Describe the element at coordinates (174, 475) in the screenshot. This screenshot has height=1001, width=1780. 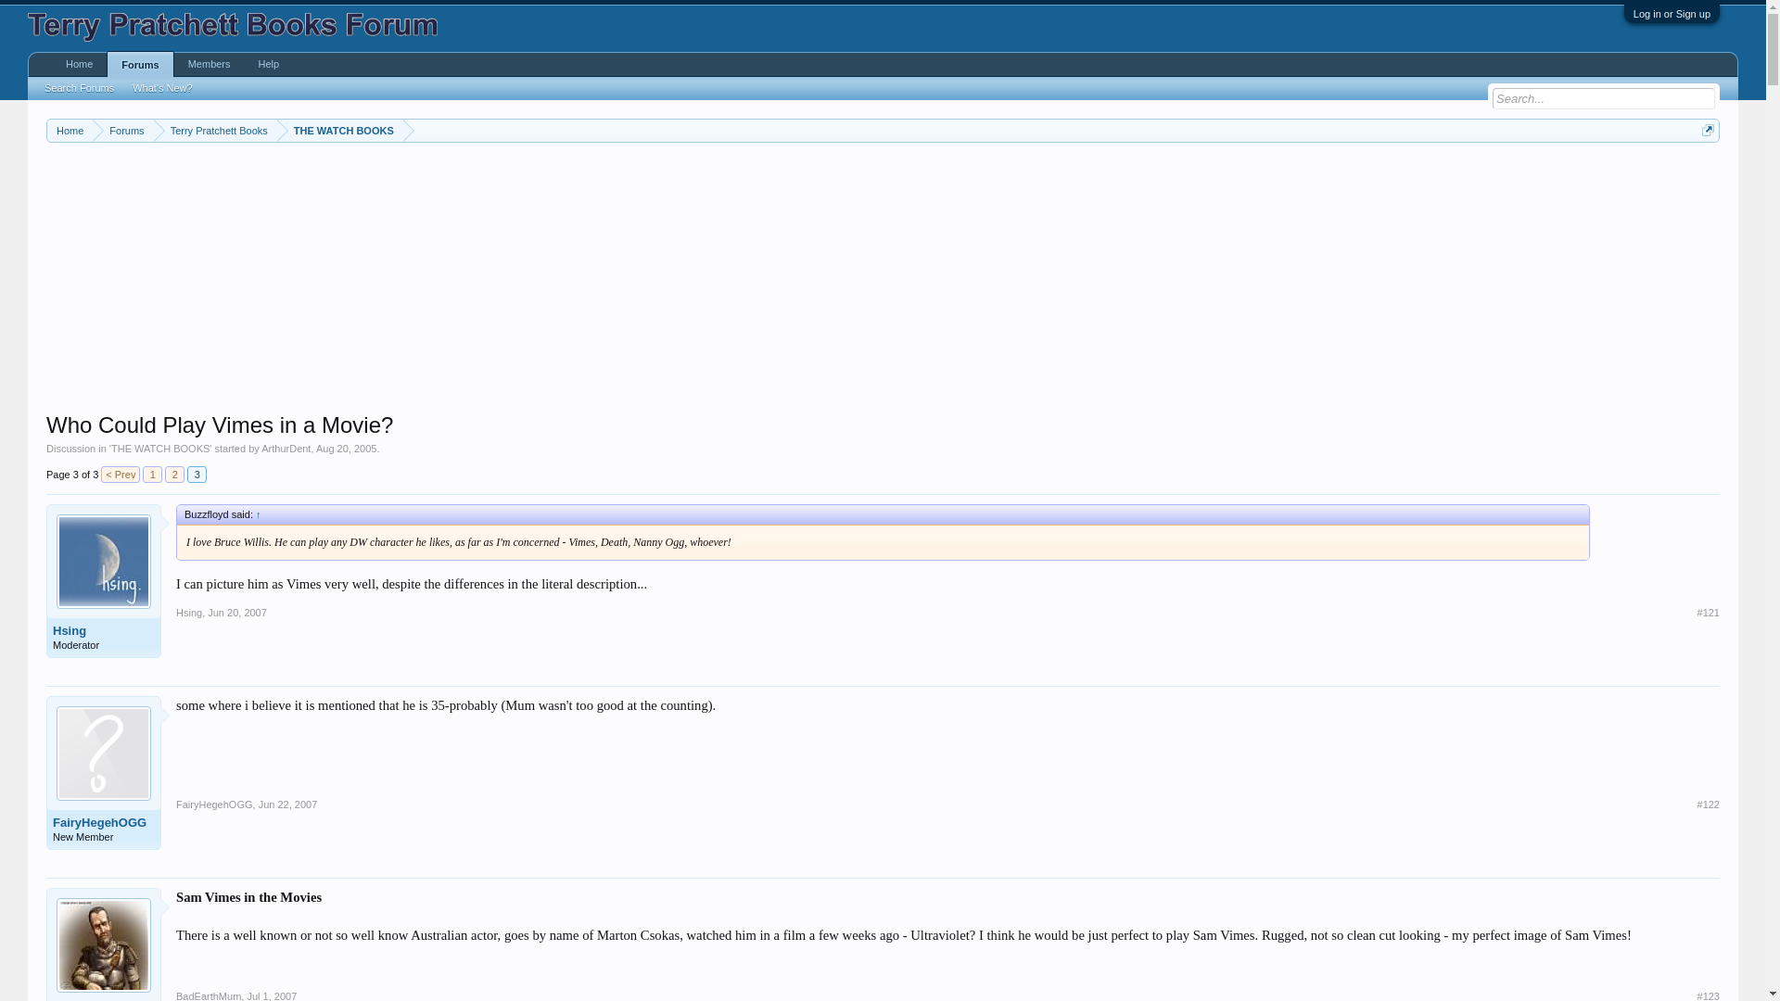
I see `2` at that location.